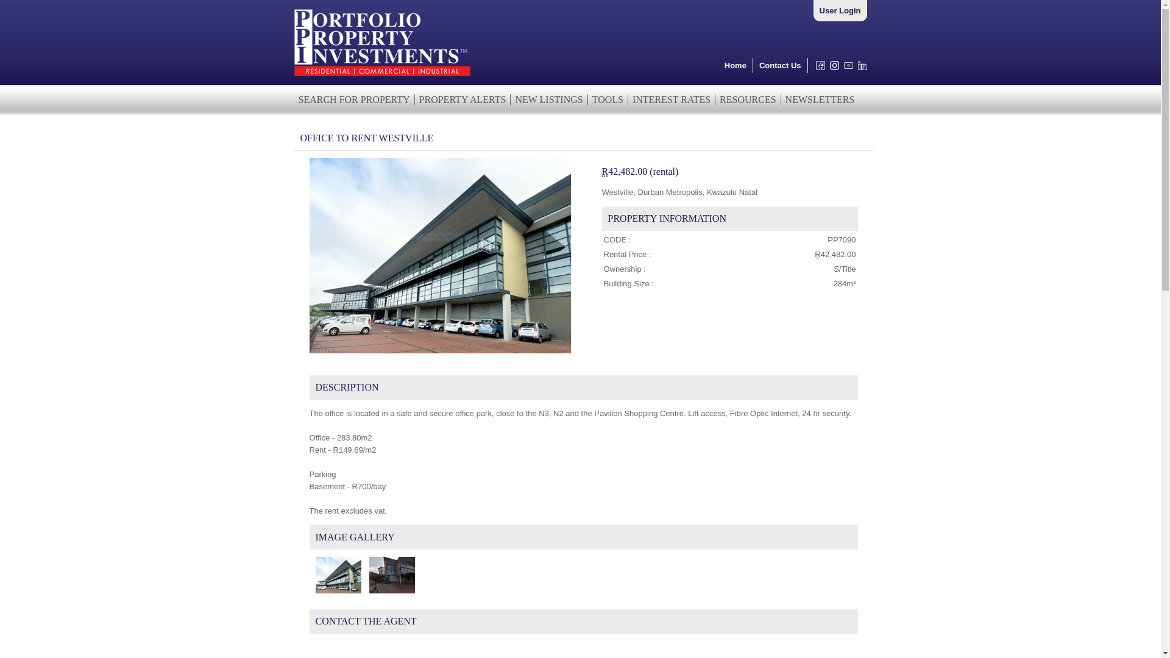 This screenshot has width=1170, height=658. What do you see at coordinates (335, 575) in the screenshot?
I see `Office to rent Westville` at bounding box center [335, 575].